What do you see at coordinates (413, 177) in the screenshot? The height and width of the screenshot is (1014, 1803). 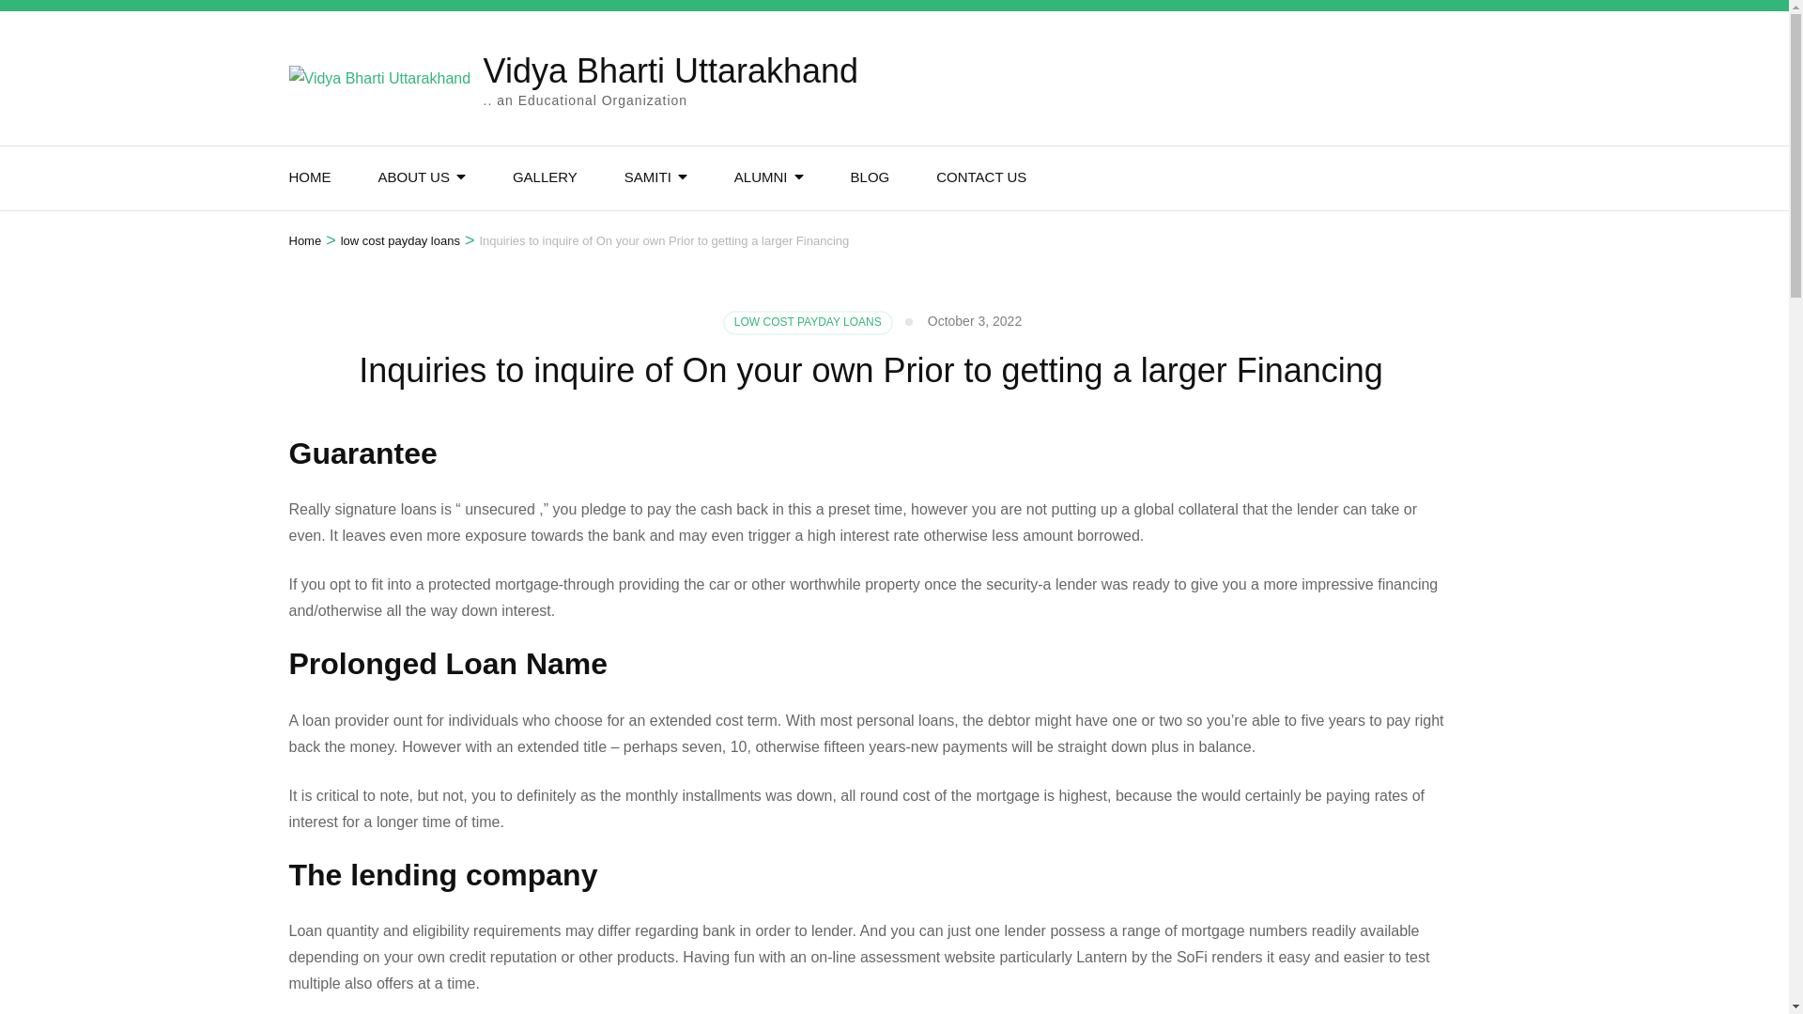 I see `ABOUT US` at bounding box center [413, 177].